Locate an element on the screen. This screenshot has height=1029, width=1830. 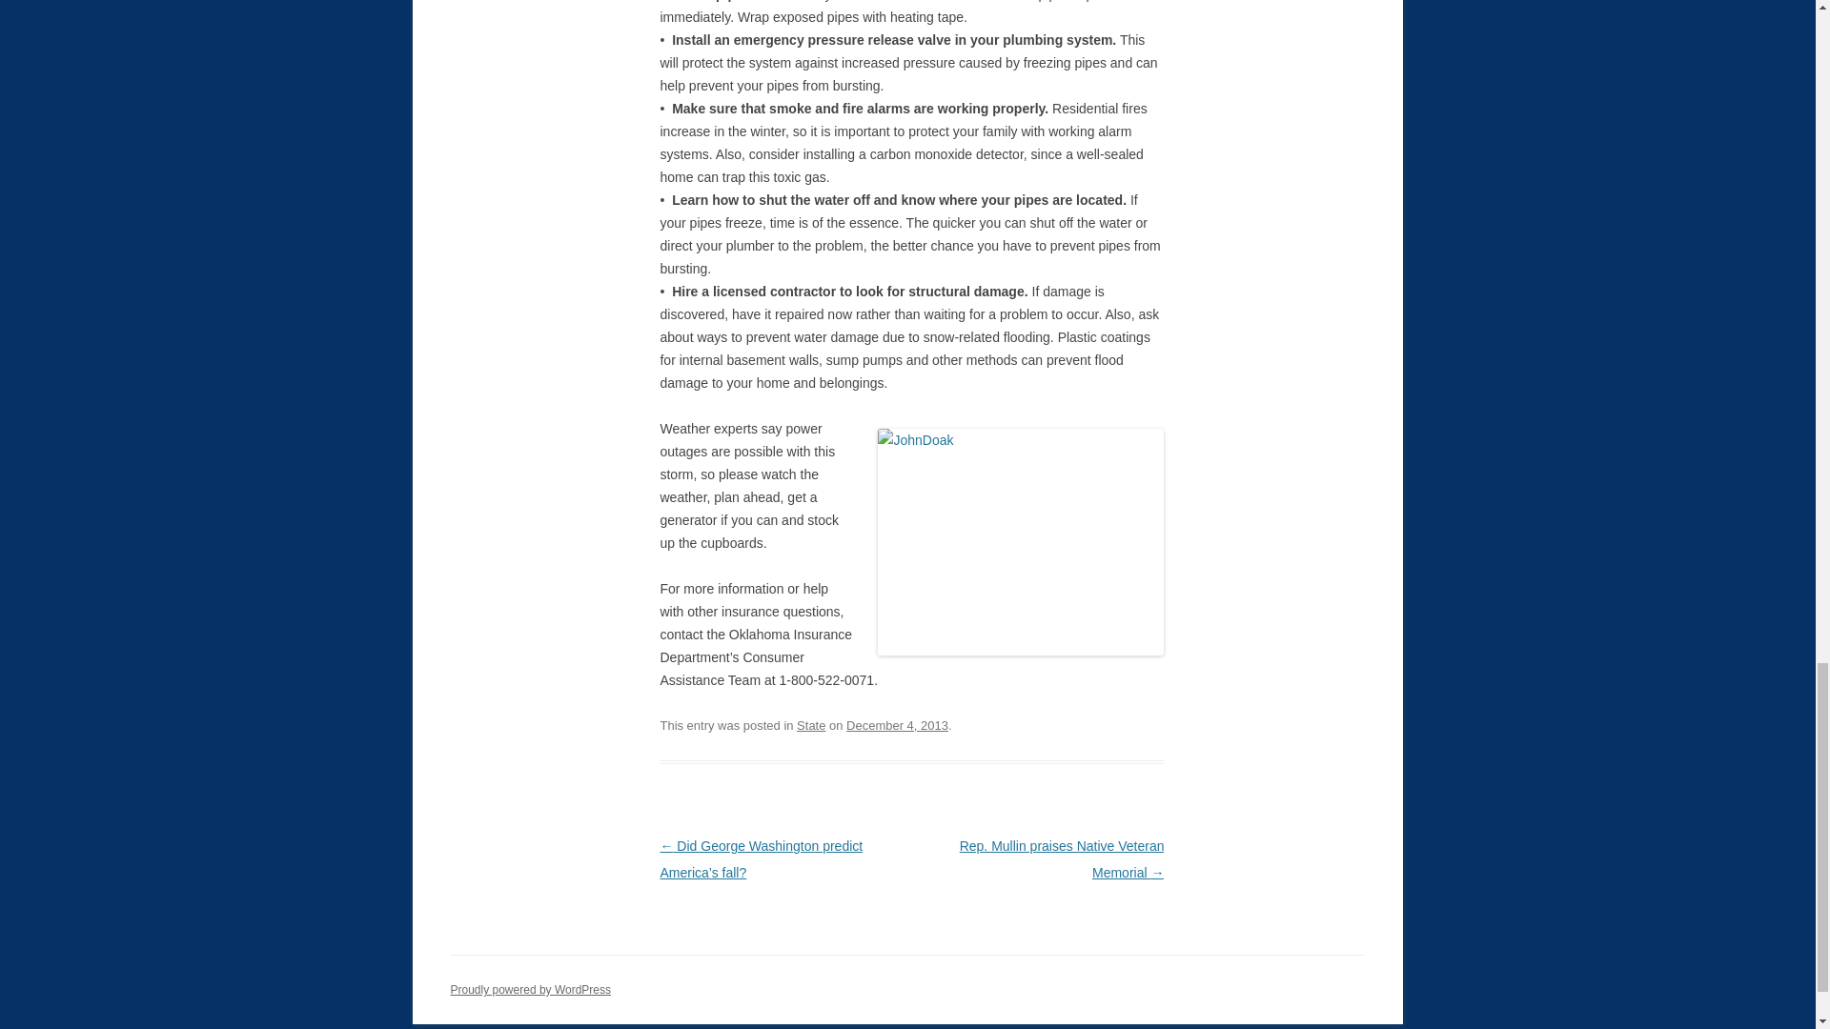
Semantic Personal Publishing Platform is located at coordinates (530, 990).